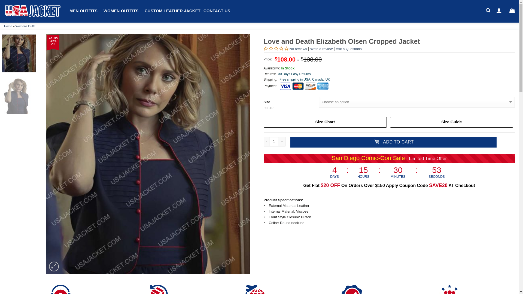 Image resolution: width=523 pixels, height=294 pixels. Describe the element at coordinates (121, 11) in the screenshot. I see `WOMEN OUTFITS` at that location.